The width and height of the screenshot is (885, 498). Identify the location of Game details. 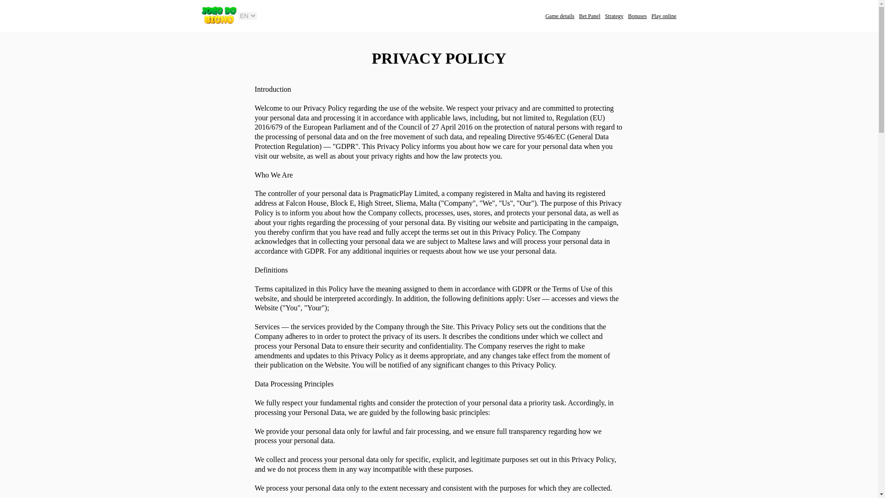
(560, 16).